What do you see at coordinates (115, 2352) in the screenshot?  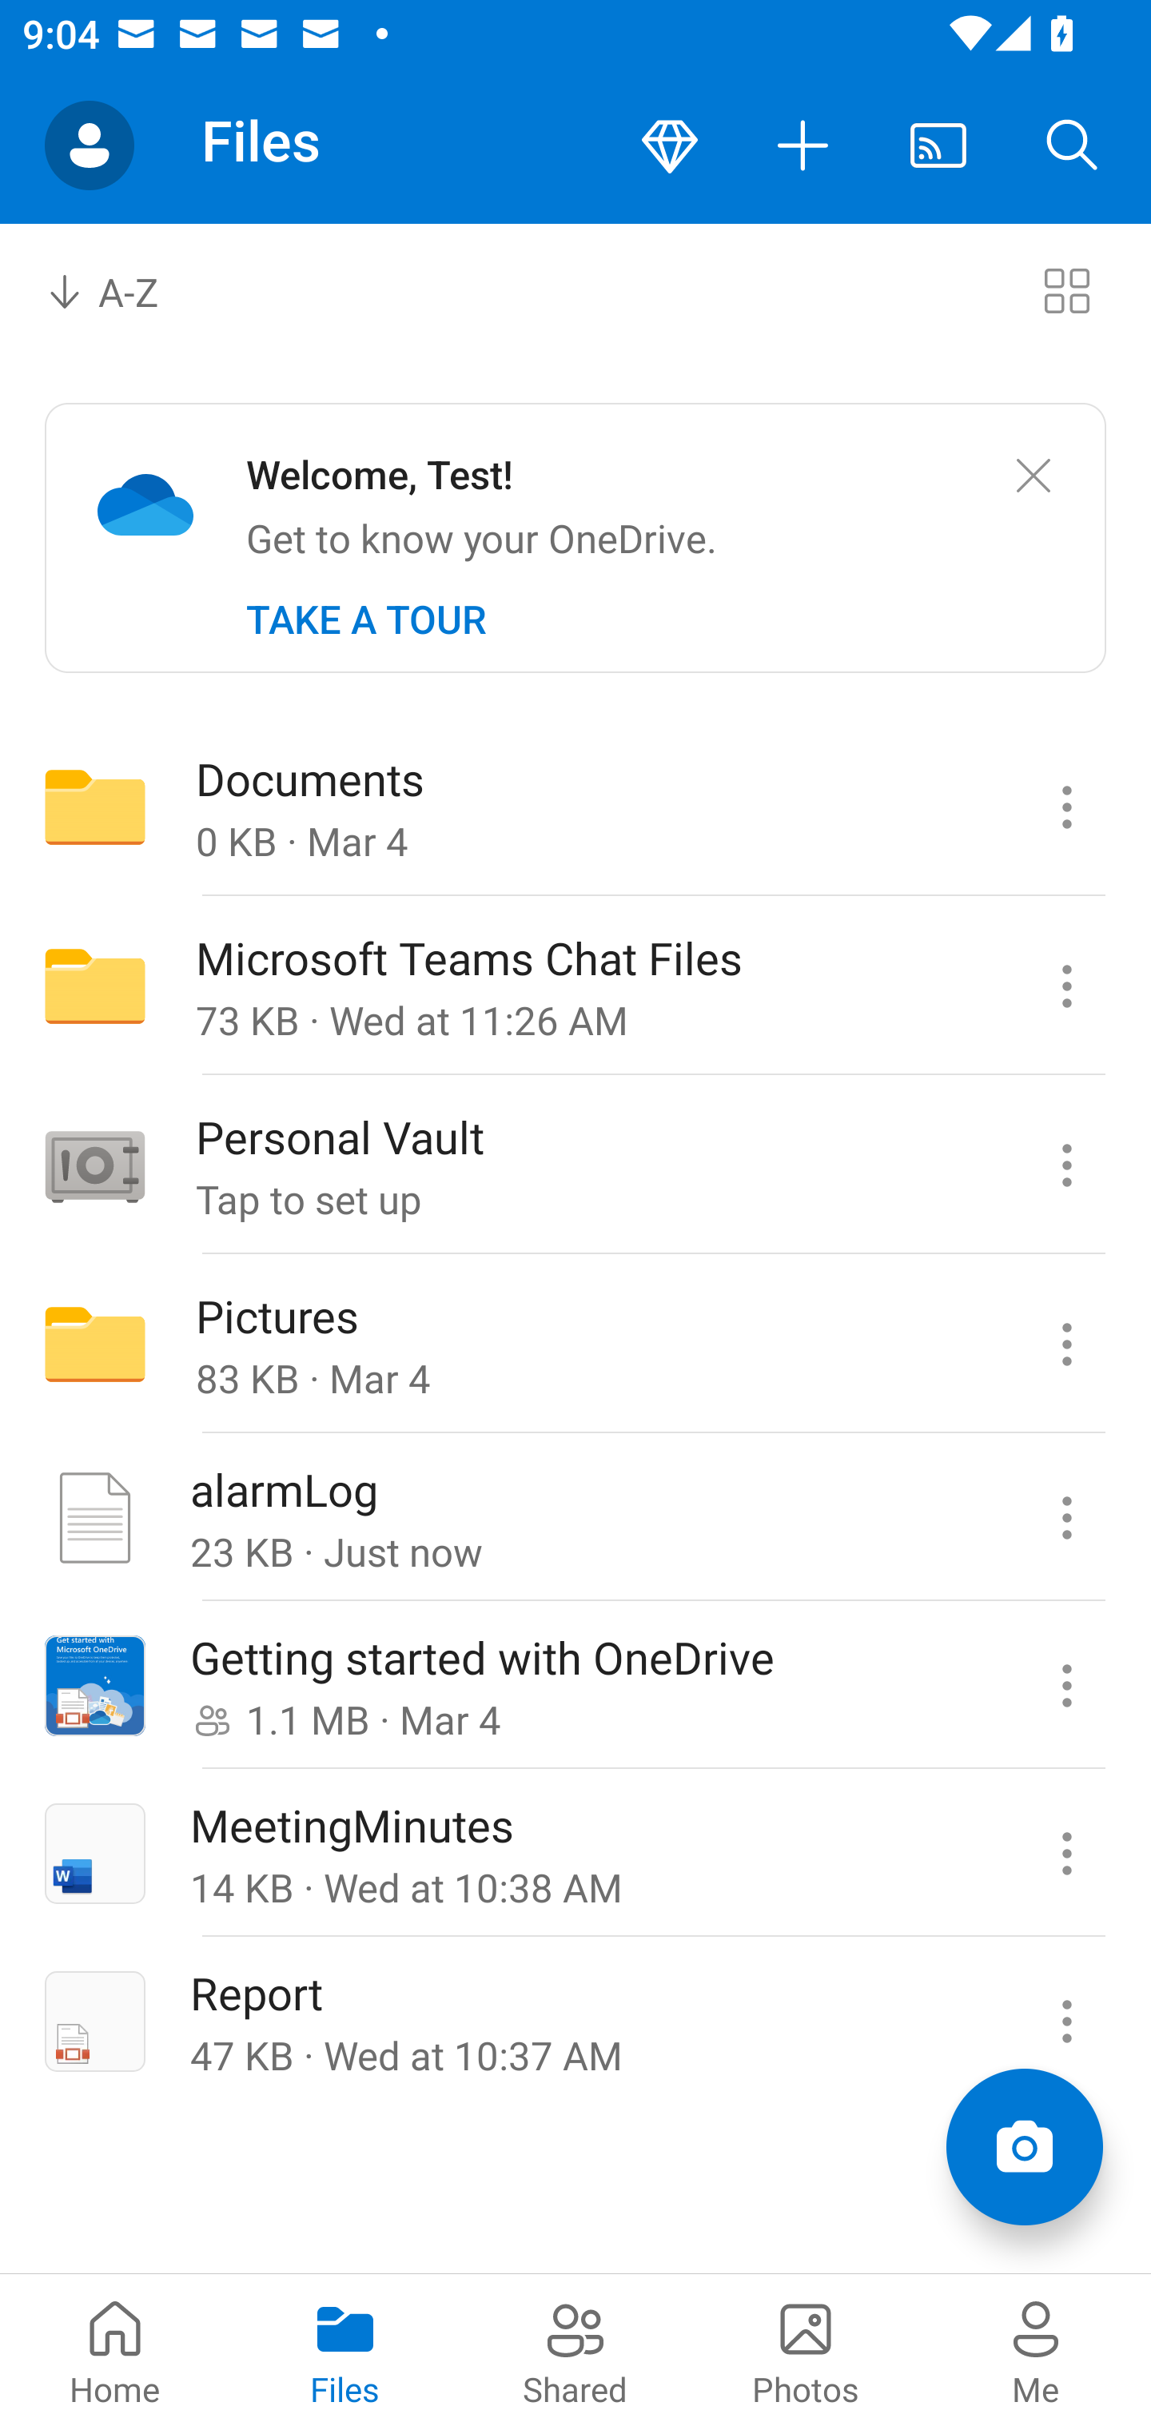 I see `Home pivot Home` at bounding box center [115, 2352].